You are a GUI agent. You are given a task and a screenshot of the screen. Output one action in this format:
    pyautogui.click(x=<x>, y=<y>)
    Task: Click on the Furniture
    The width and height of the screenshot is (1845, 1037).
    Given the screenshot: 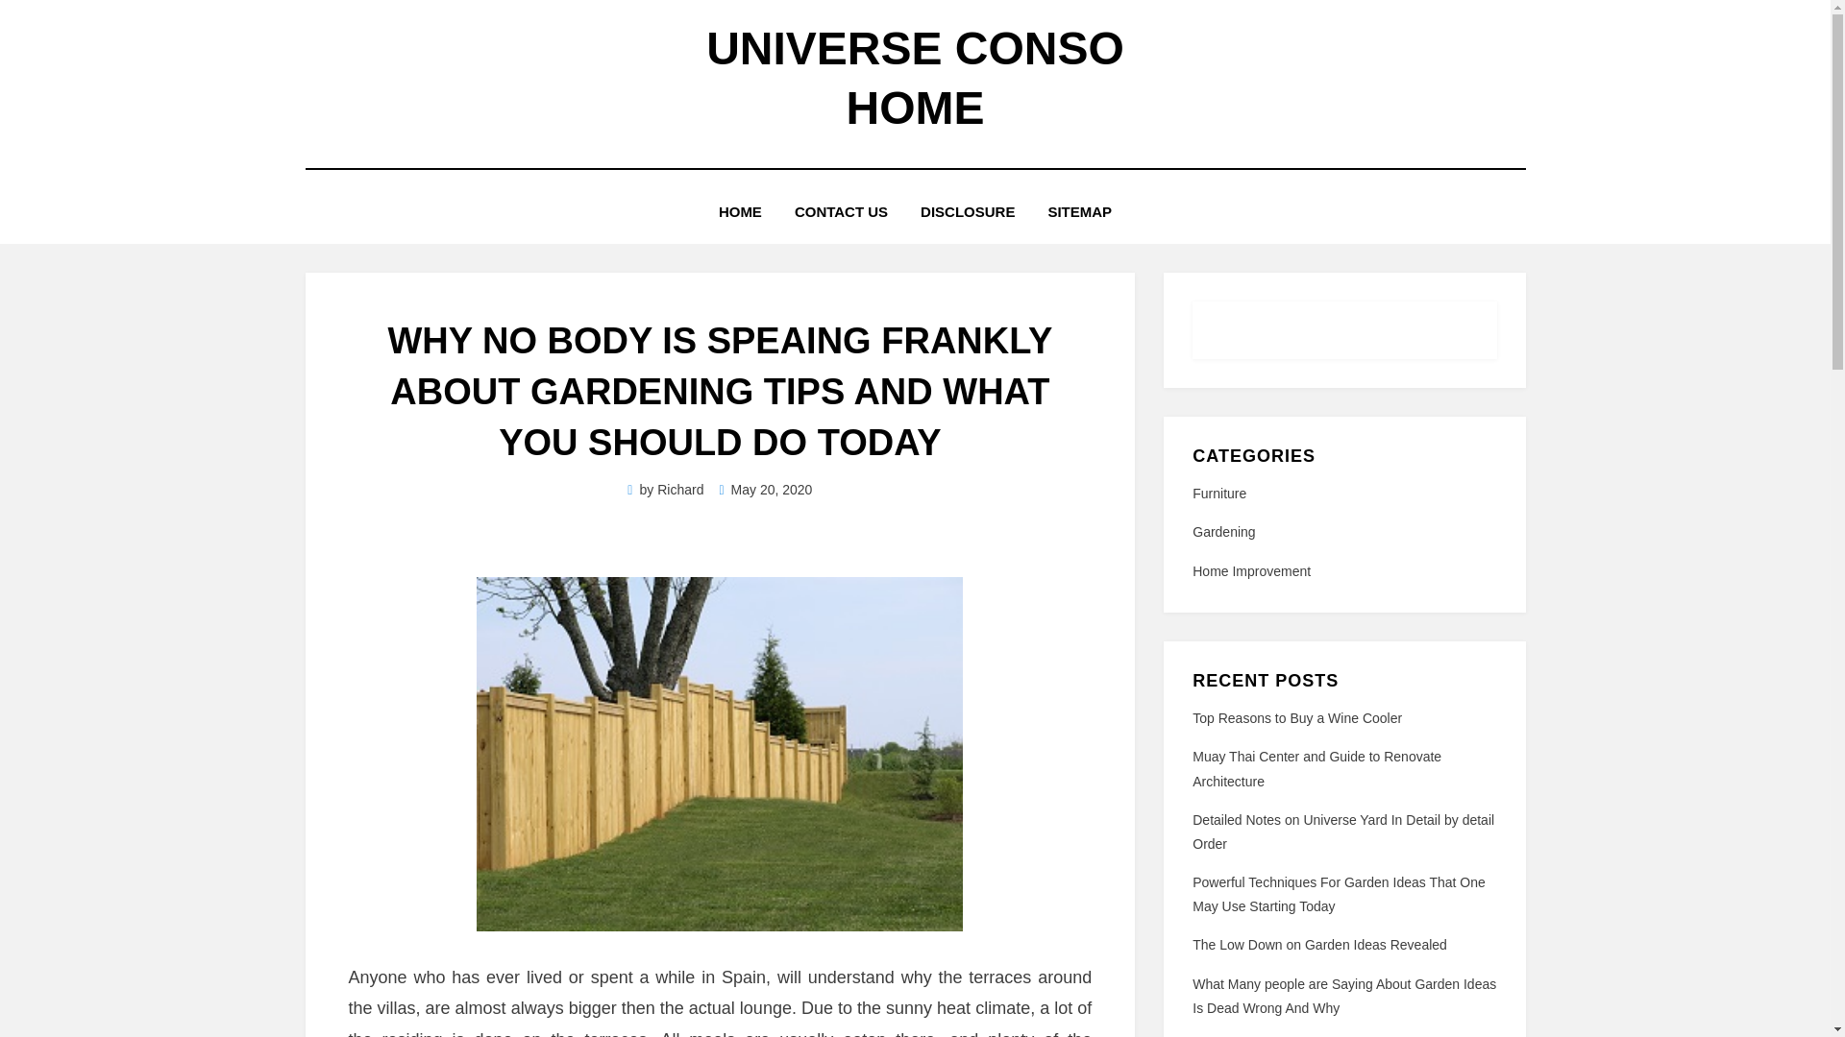 What is the action you would take?
    pyautogui.click(x=1343, y=494)
    